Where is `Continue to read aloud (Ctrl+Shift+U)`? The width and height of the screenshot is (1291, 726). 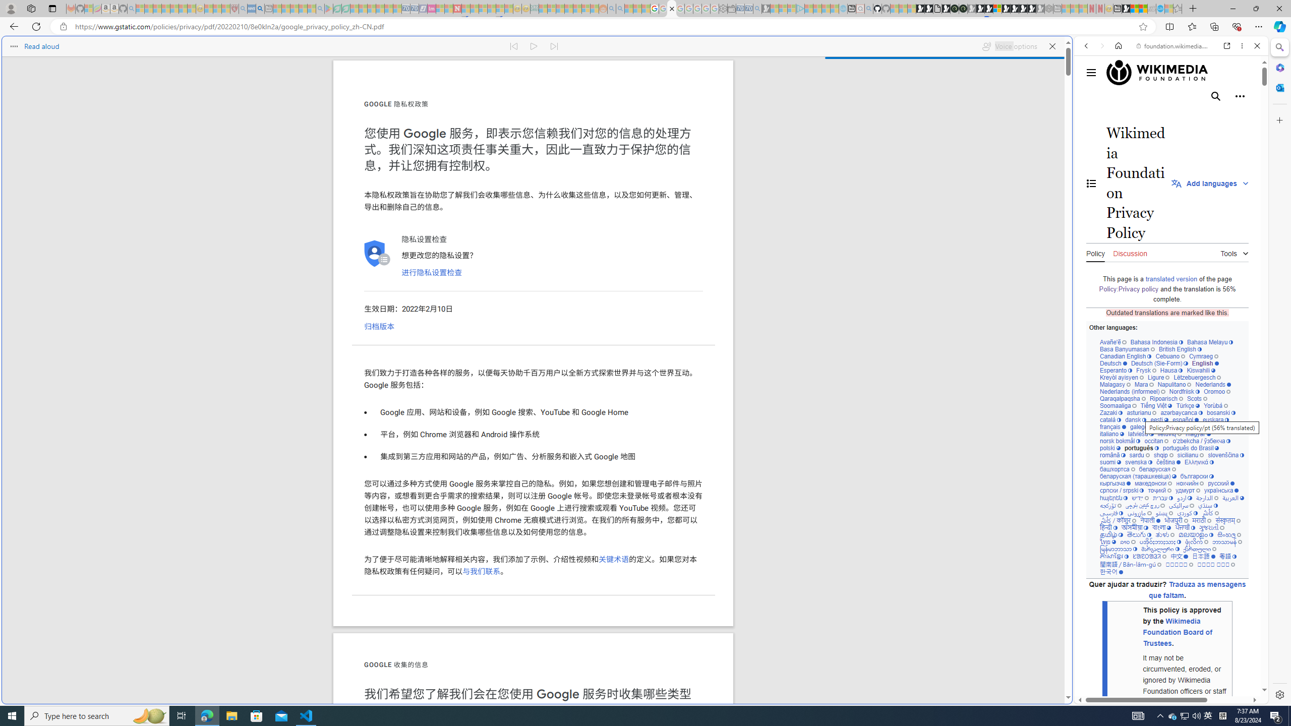
Continue to read aloud (Ctrl+Shift+U) is located at coordinates (535, 46).